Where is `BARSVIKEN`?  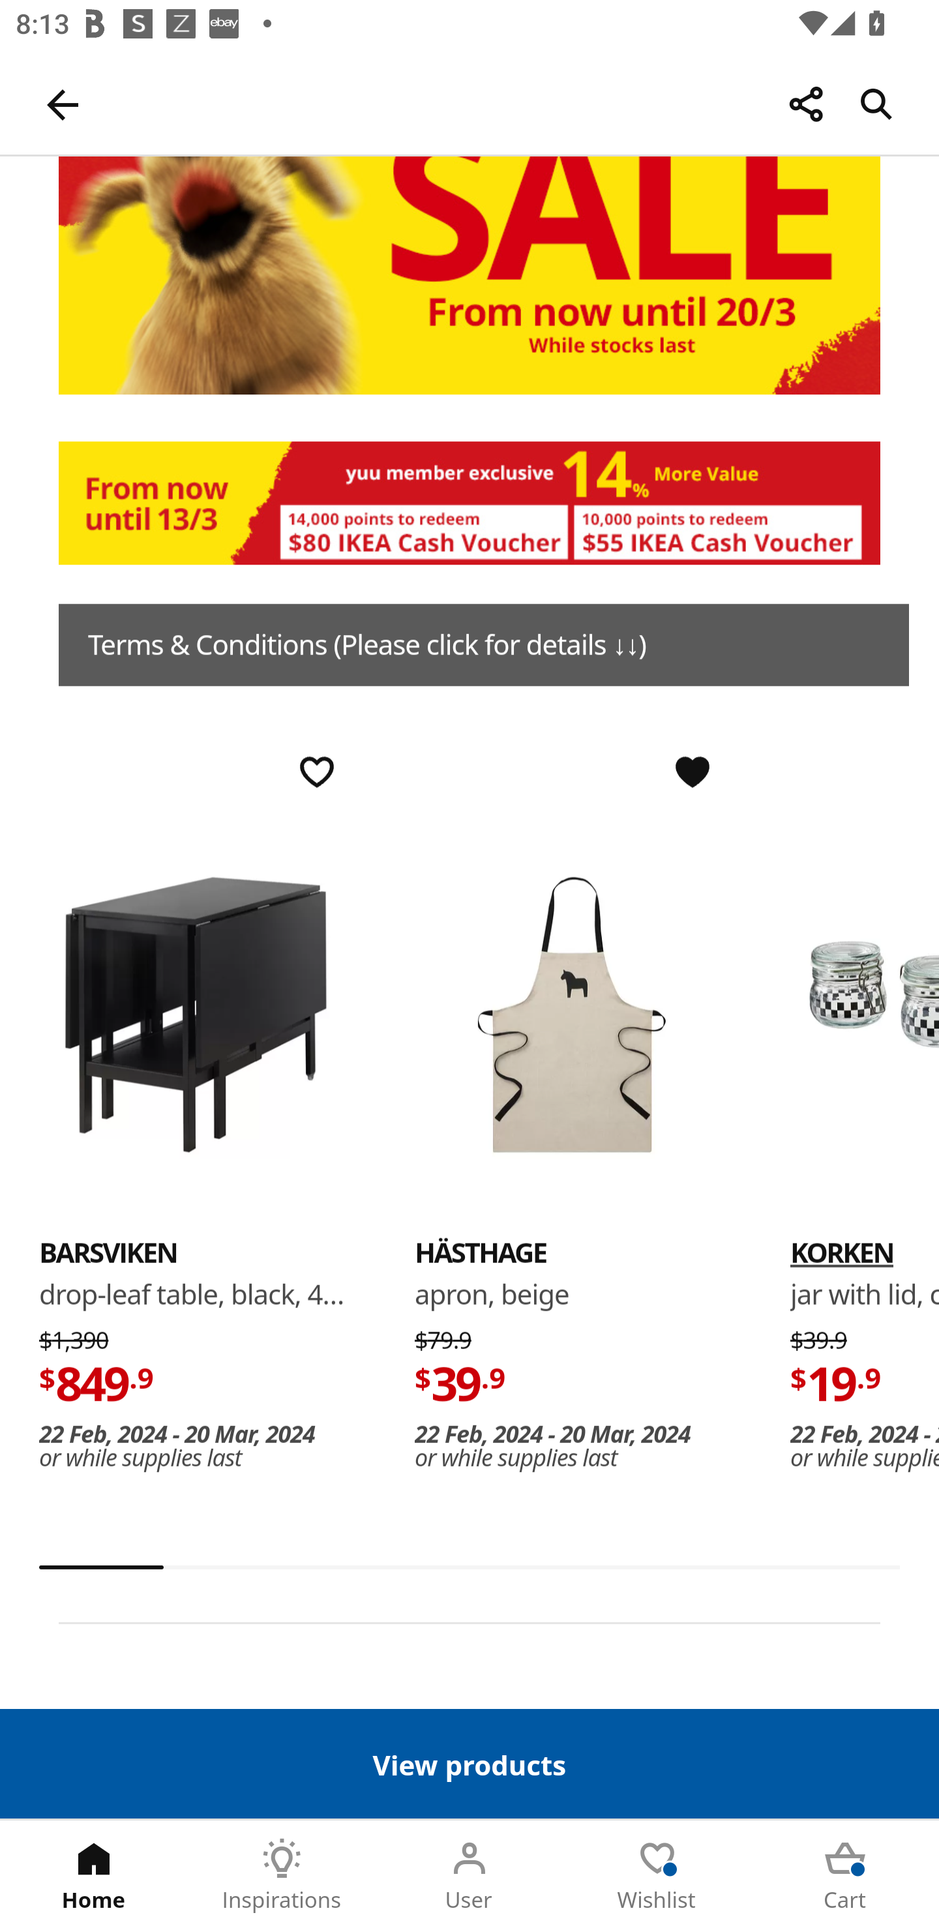
BARSVIKEN is located at coordinates (108, 1253).